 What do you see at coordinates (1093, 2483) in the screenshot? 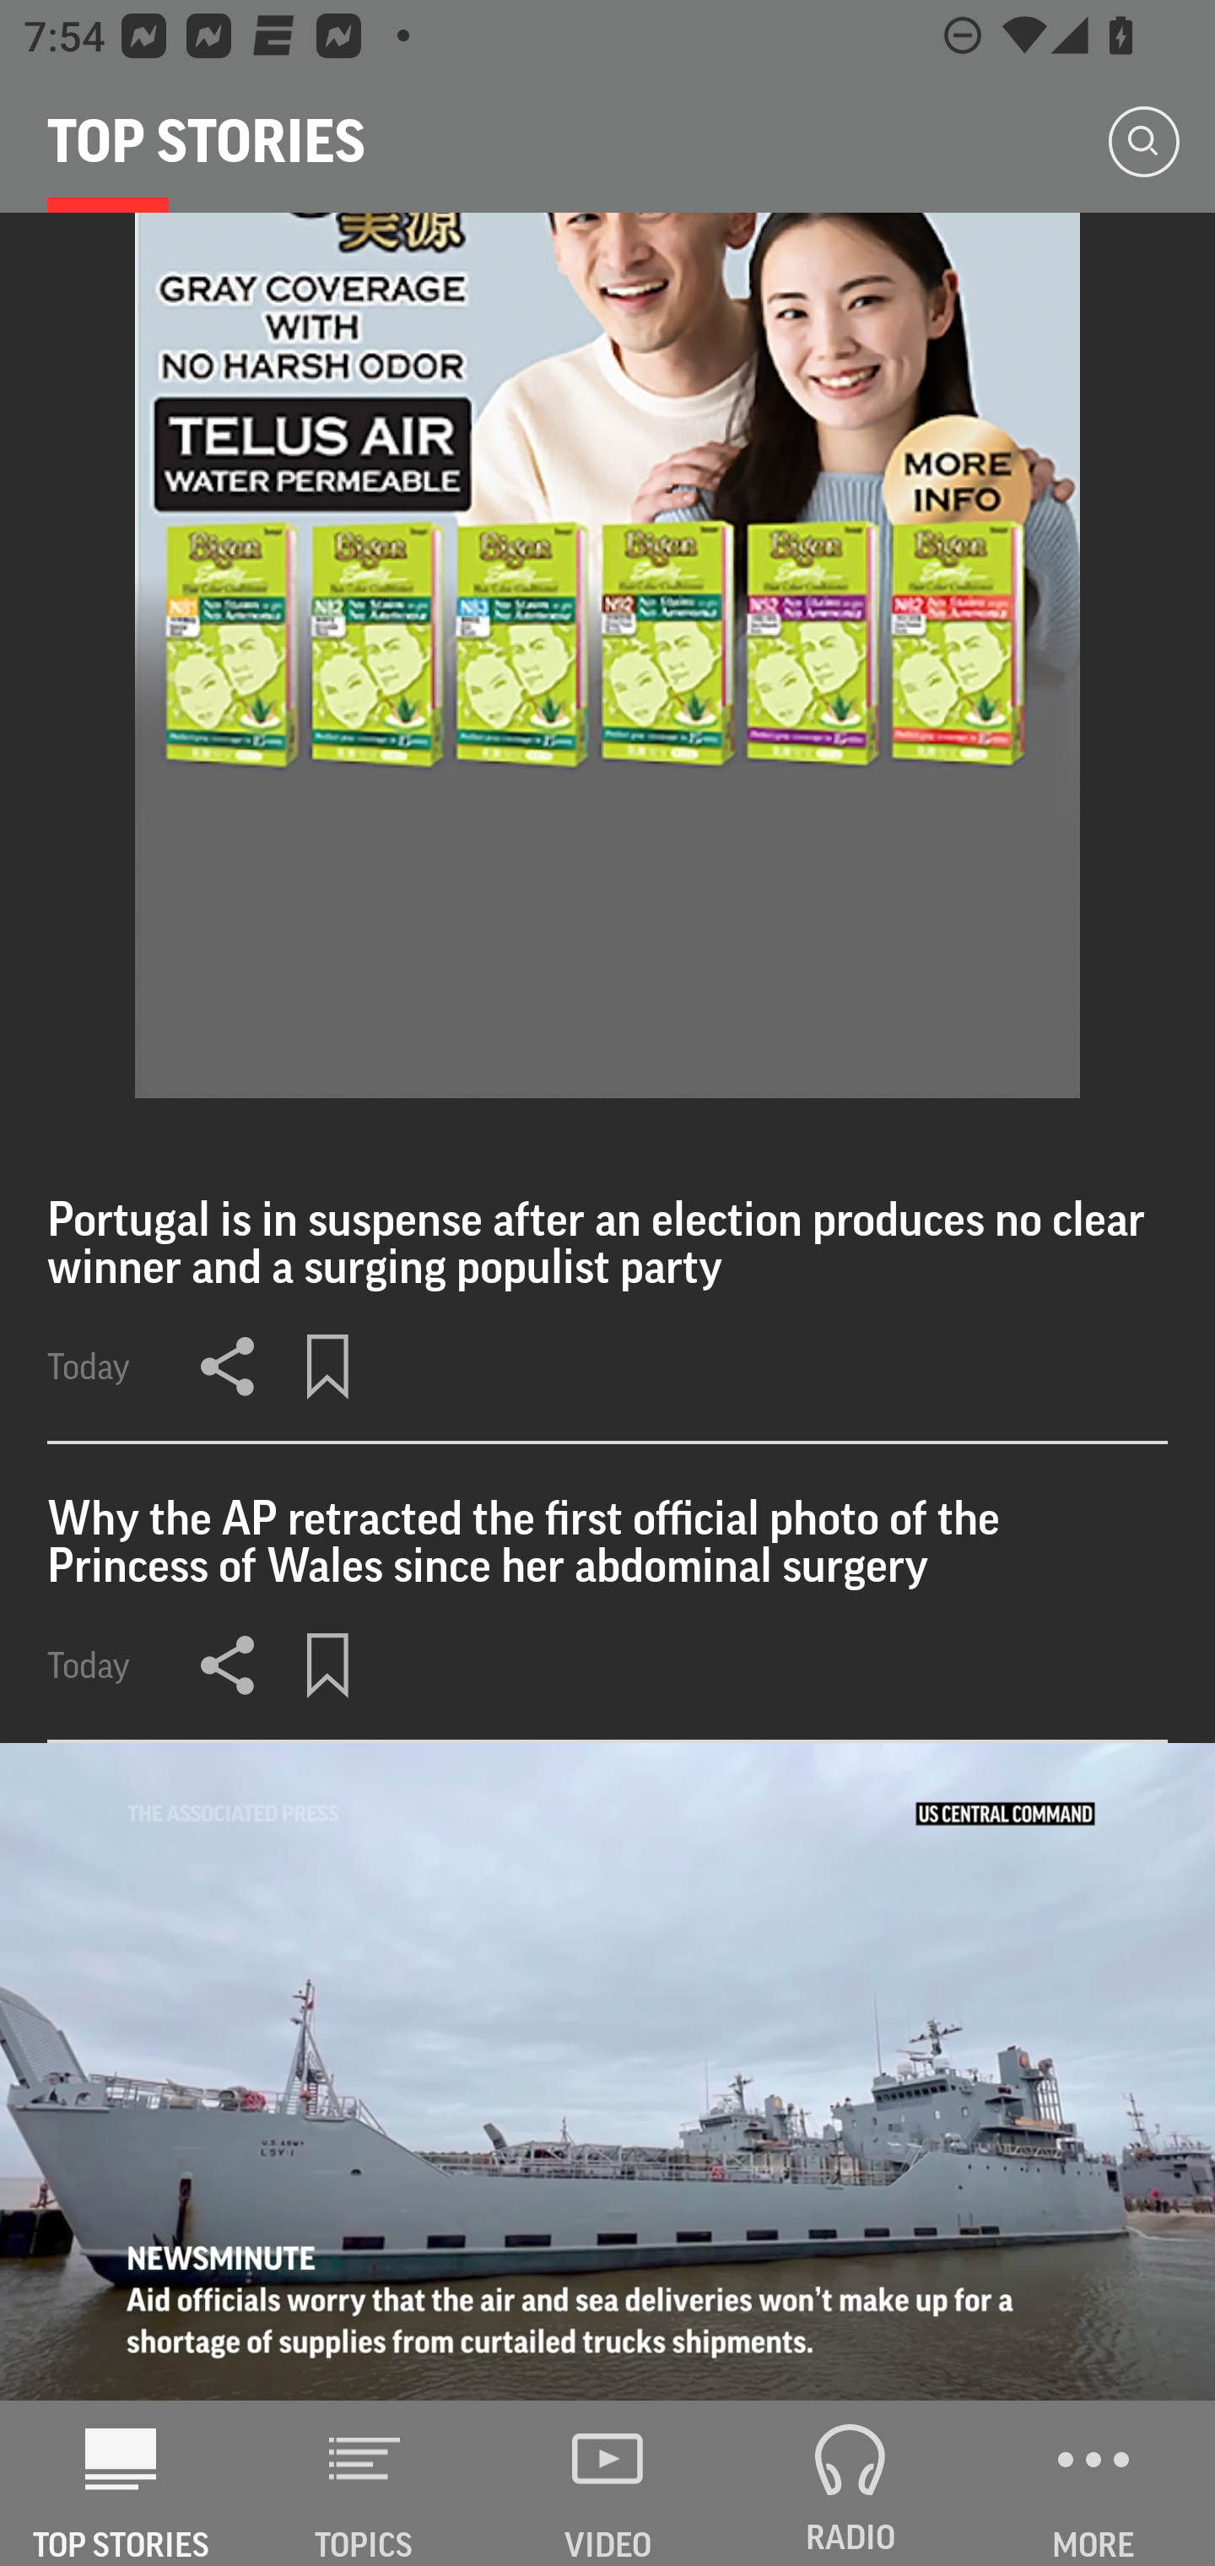
I see `MORE` at bounding box center [1093, 2483].